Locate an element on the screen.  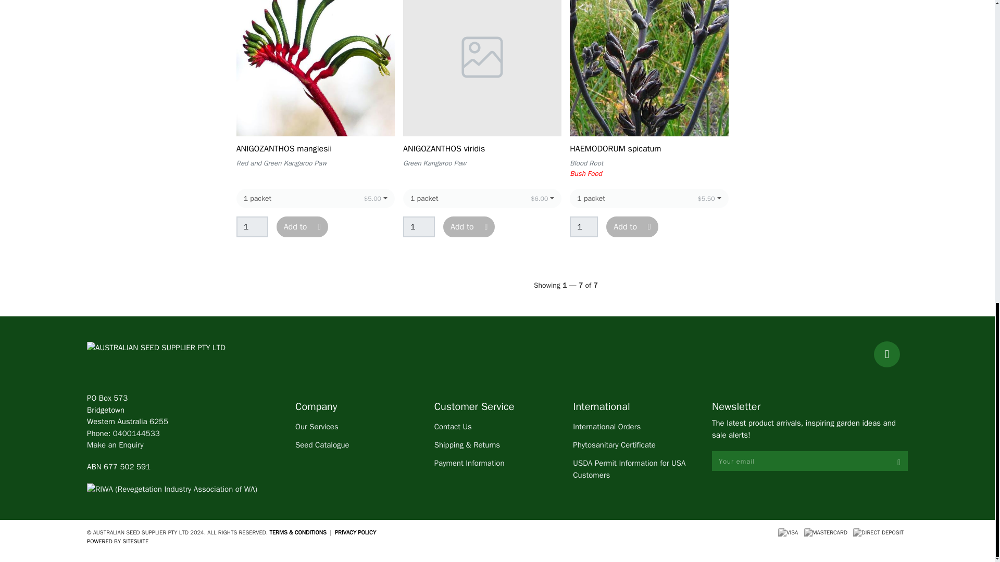
1 is located at coordinates (419, 226).